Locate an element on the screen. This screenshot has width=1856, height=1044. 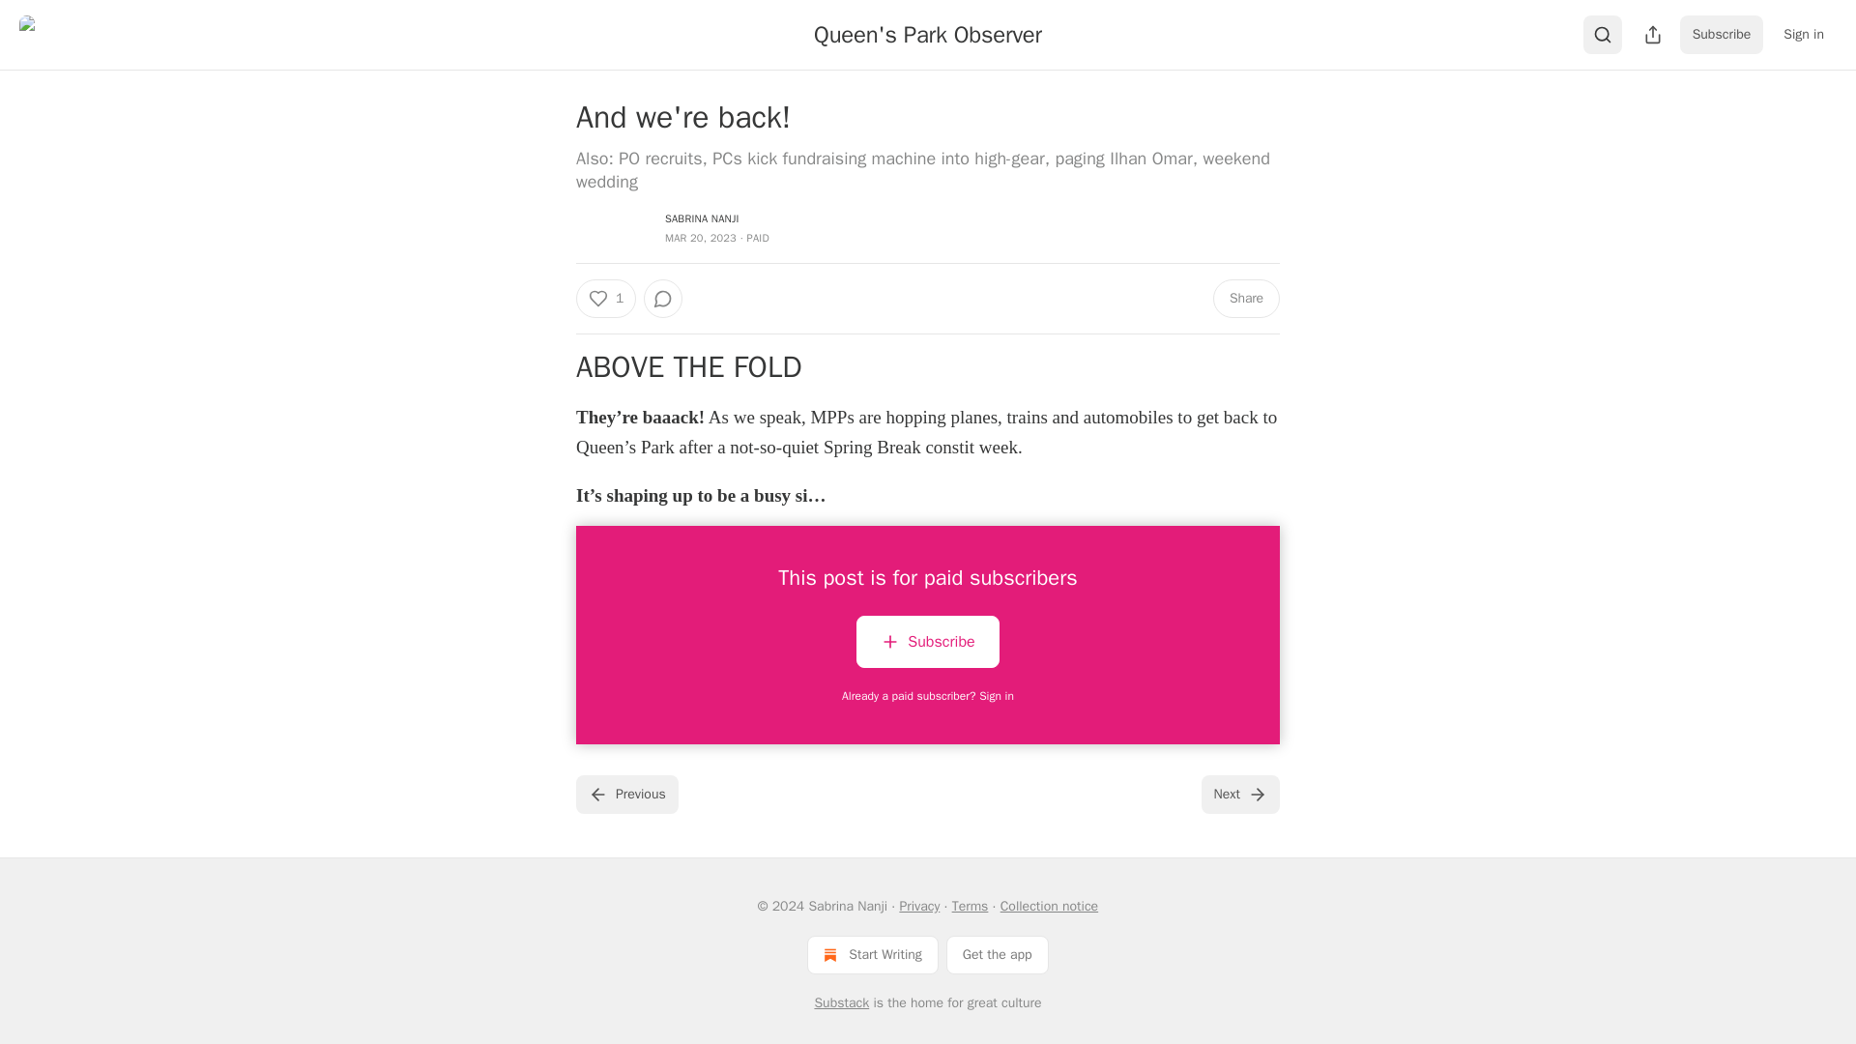
Queen's Park Observer is located at coordinates (928, 34).